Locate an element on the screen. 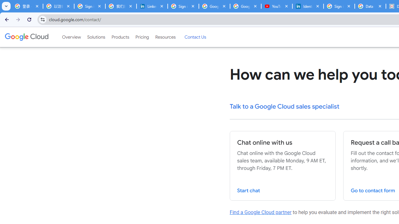 The width and height of the screenshot is (399, 224). Sign in - Google Accounts is located at coordinates (183, 6).